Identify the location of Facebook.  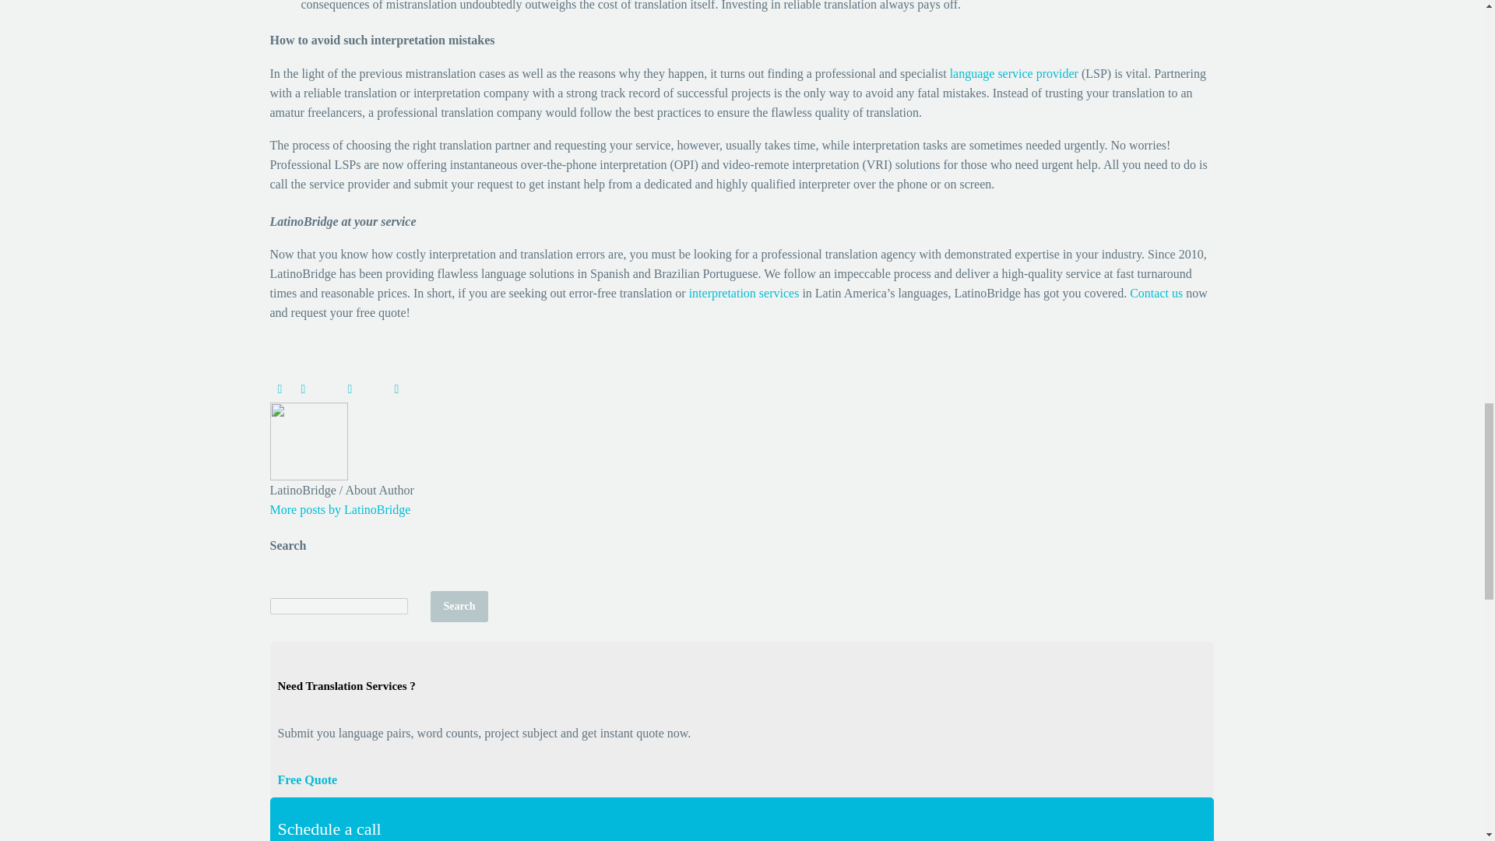
(280, 389).